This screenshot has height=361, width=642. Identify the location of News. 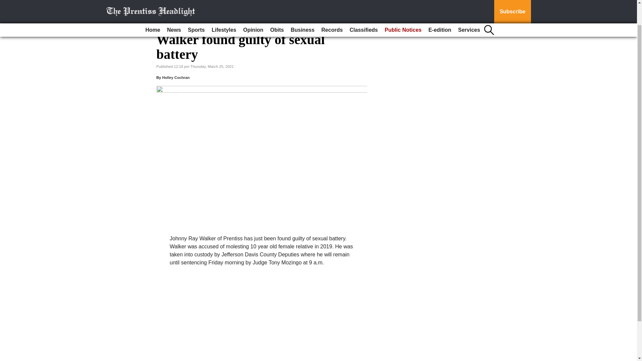
(174, 6).